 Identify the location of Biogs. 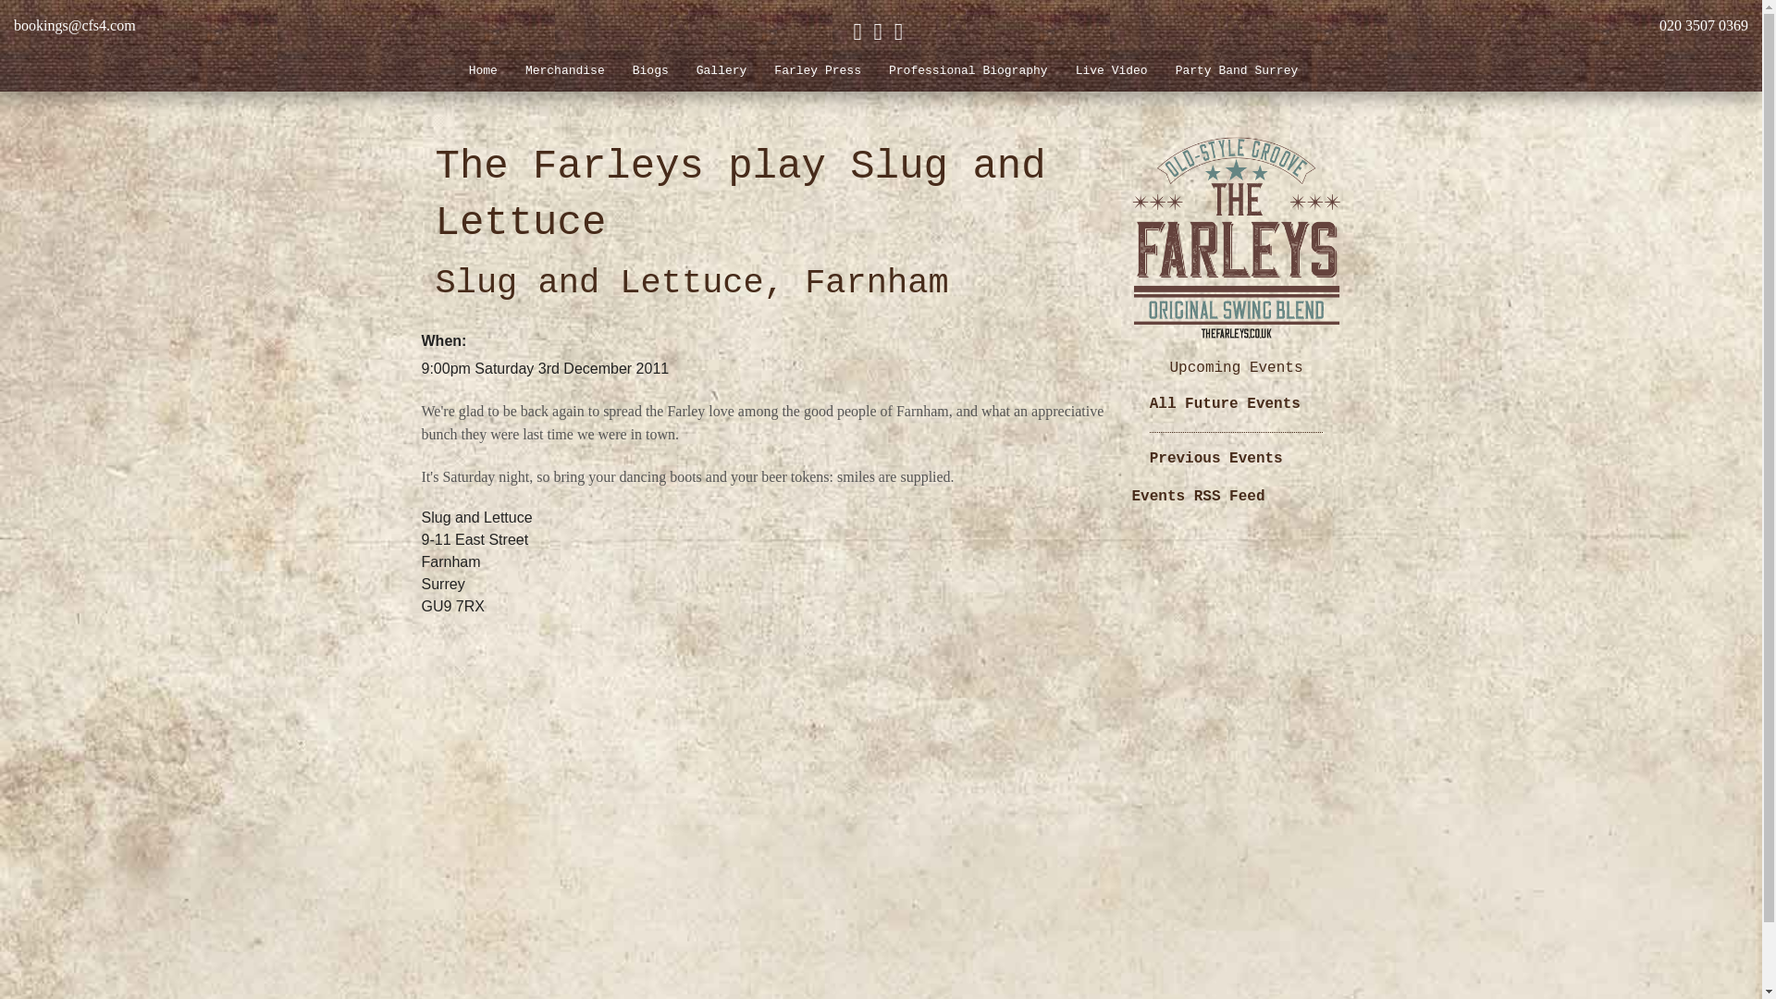
(649, 70).